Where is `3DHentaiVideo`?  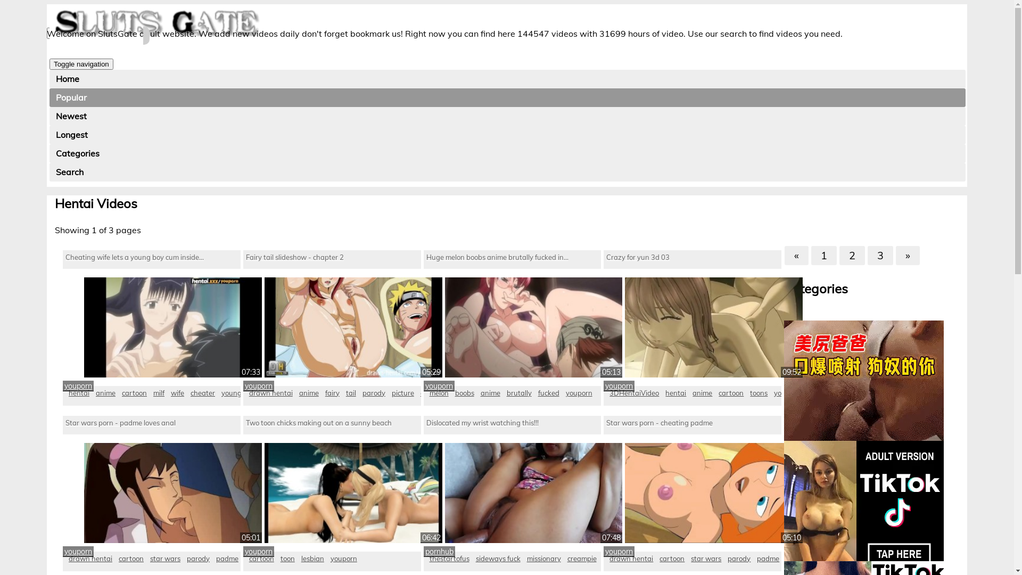
3DHentaiVideo is located at coordinates (634, 393).